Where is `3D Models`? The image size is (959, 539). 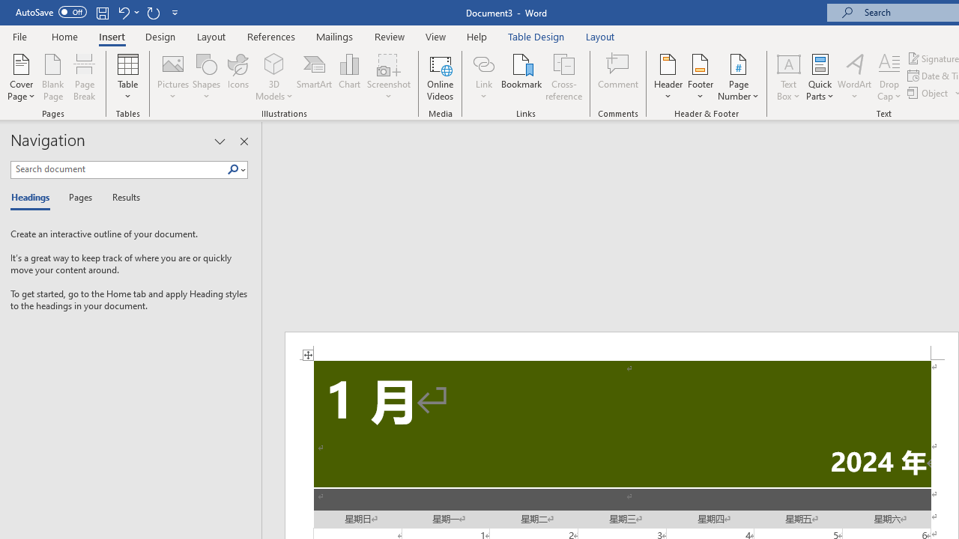
3D Models is located at coordinates (274, 63).